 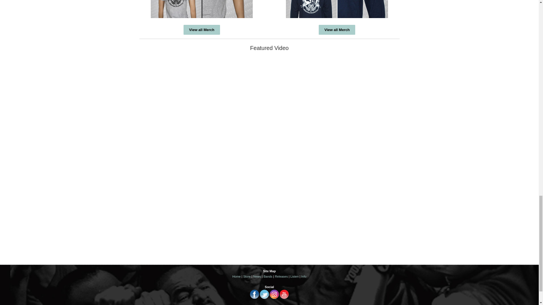 I want to click on Store, so click(x=247, y=276).